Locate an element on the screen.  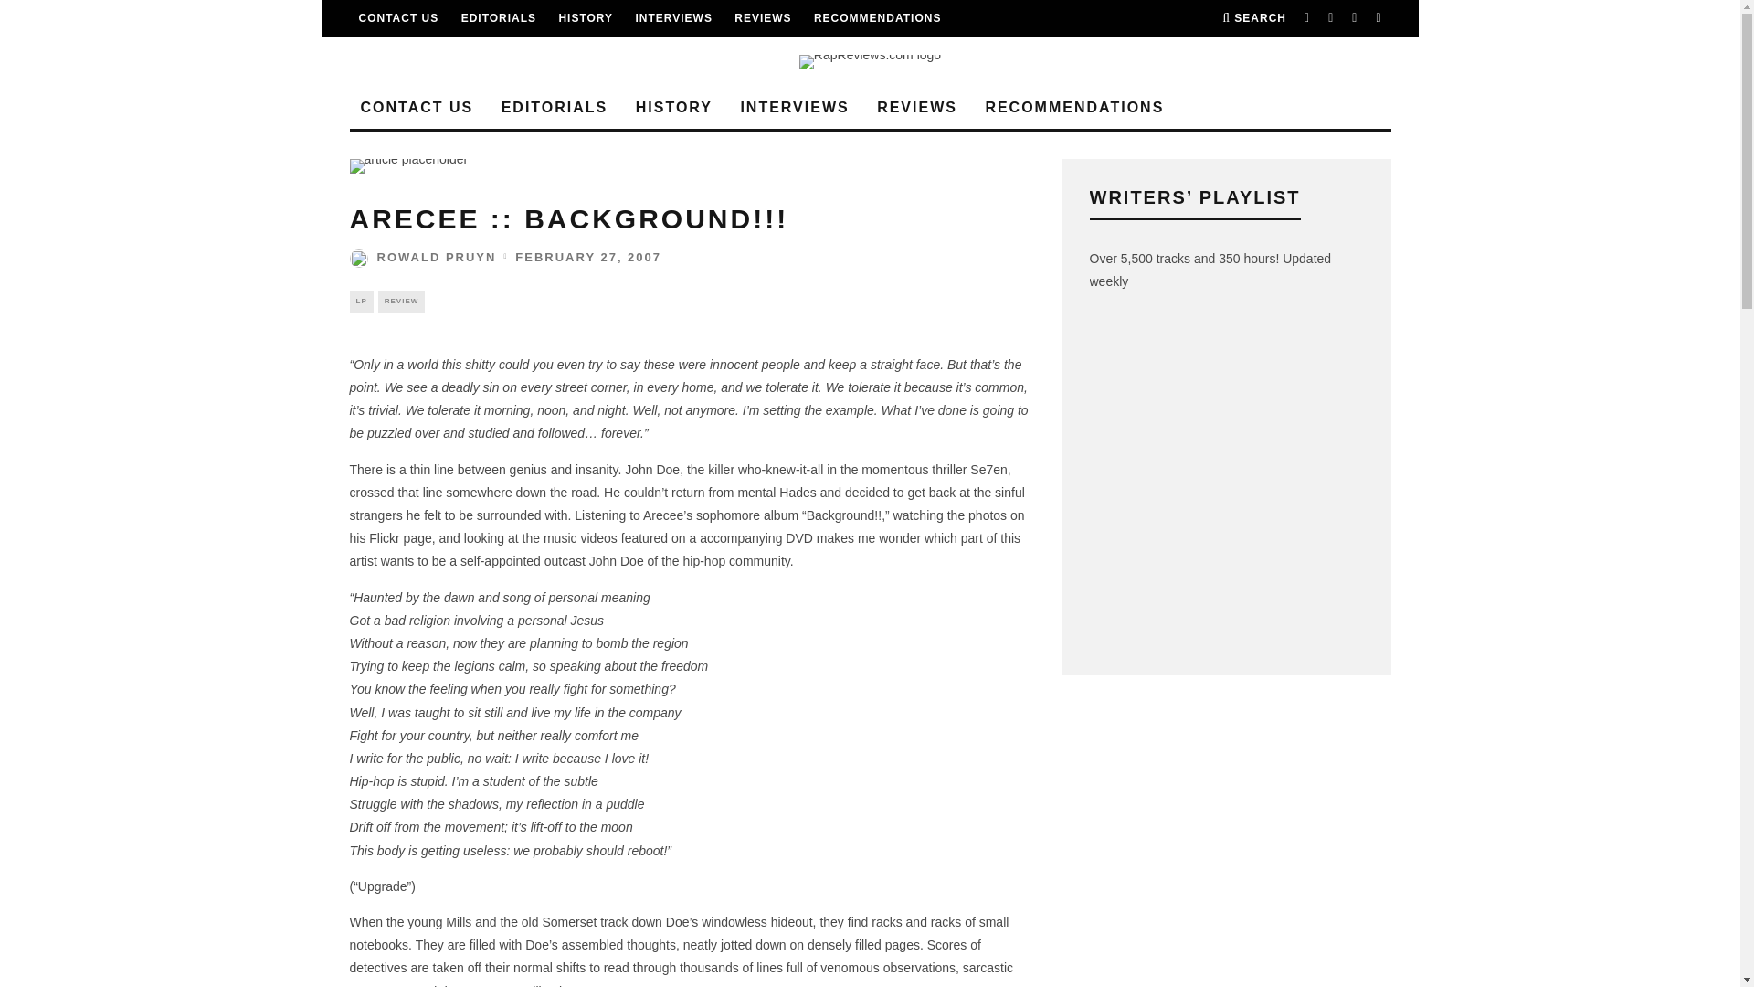
View all posts in LP is located at coordinates (360, 302).